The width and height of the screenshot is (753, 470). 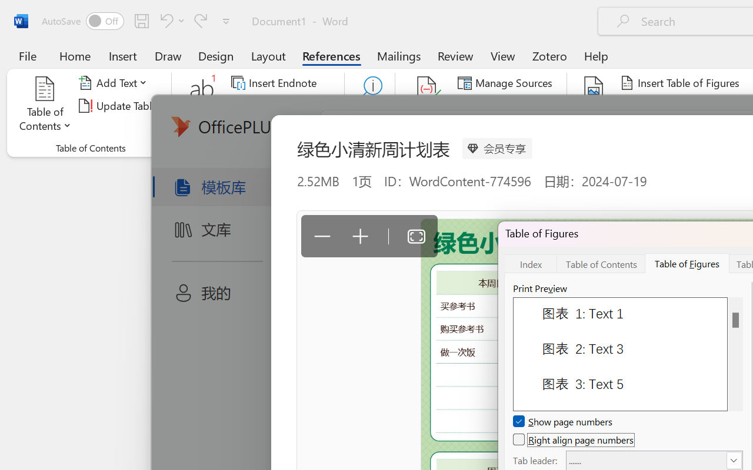 I want to click on Insert Footnote, so click(x=202, y=106).